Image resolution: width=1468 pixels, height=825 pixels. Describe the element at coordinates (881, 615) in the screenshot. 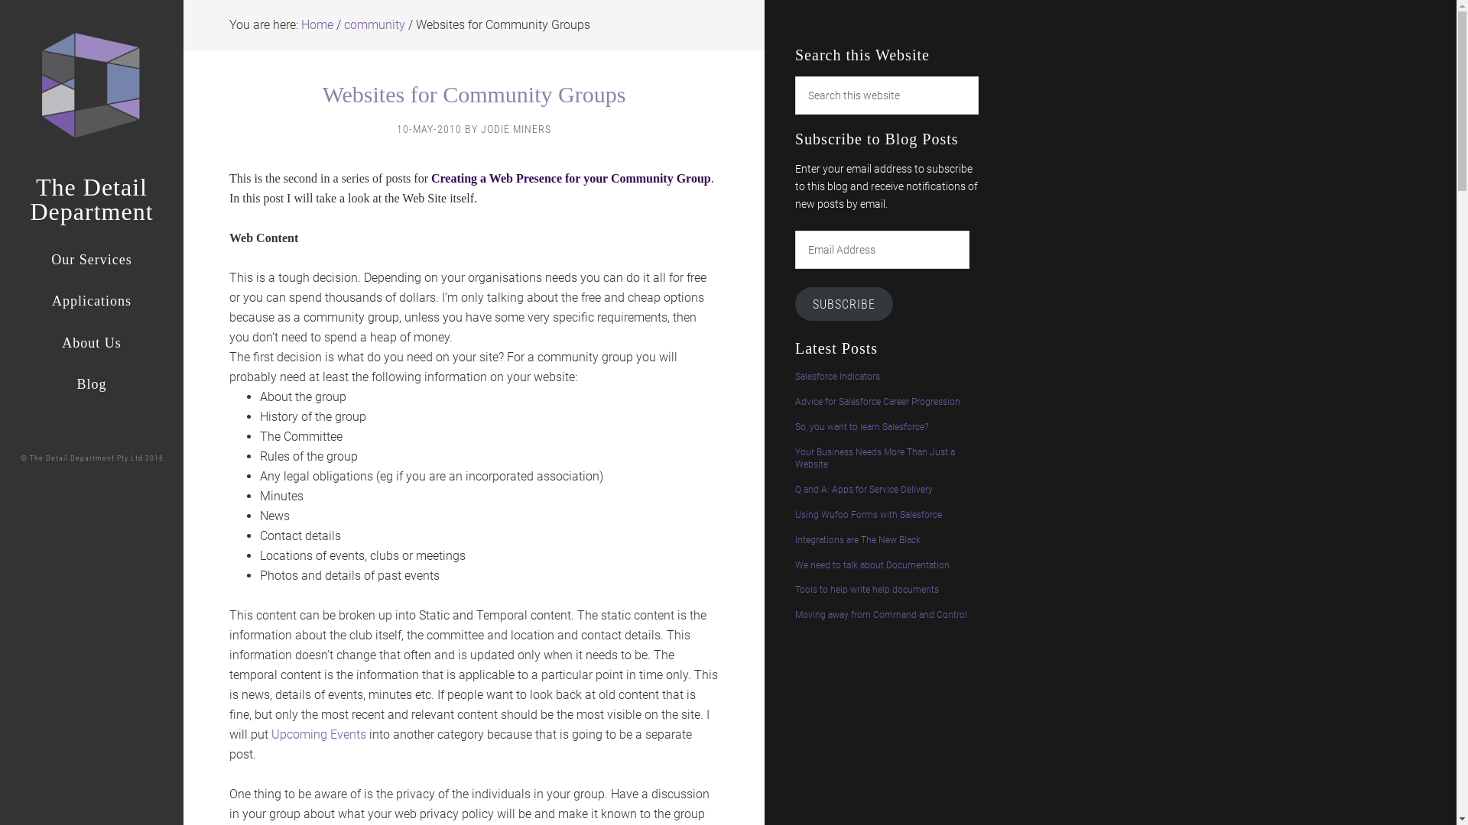

I see `Moving away from Command and Control` at that location.